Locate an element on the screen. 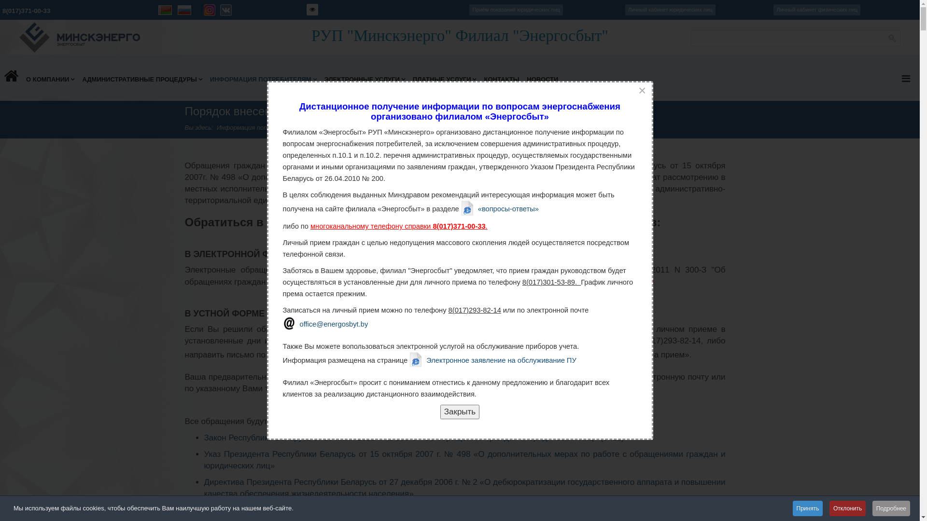 The width and height of the screenshot is (927, 521). 1 is located at coordinates (424, 180).